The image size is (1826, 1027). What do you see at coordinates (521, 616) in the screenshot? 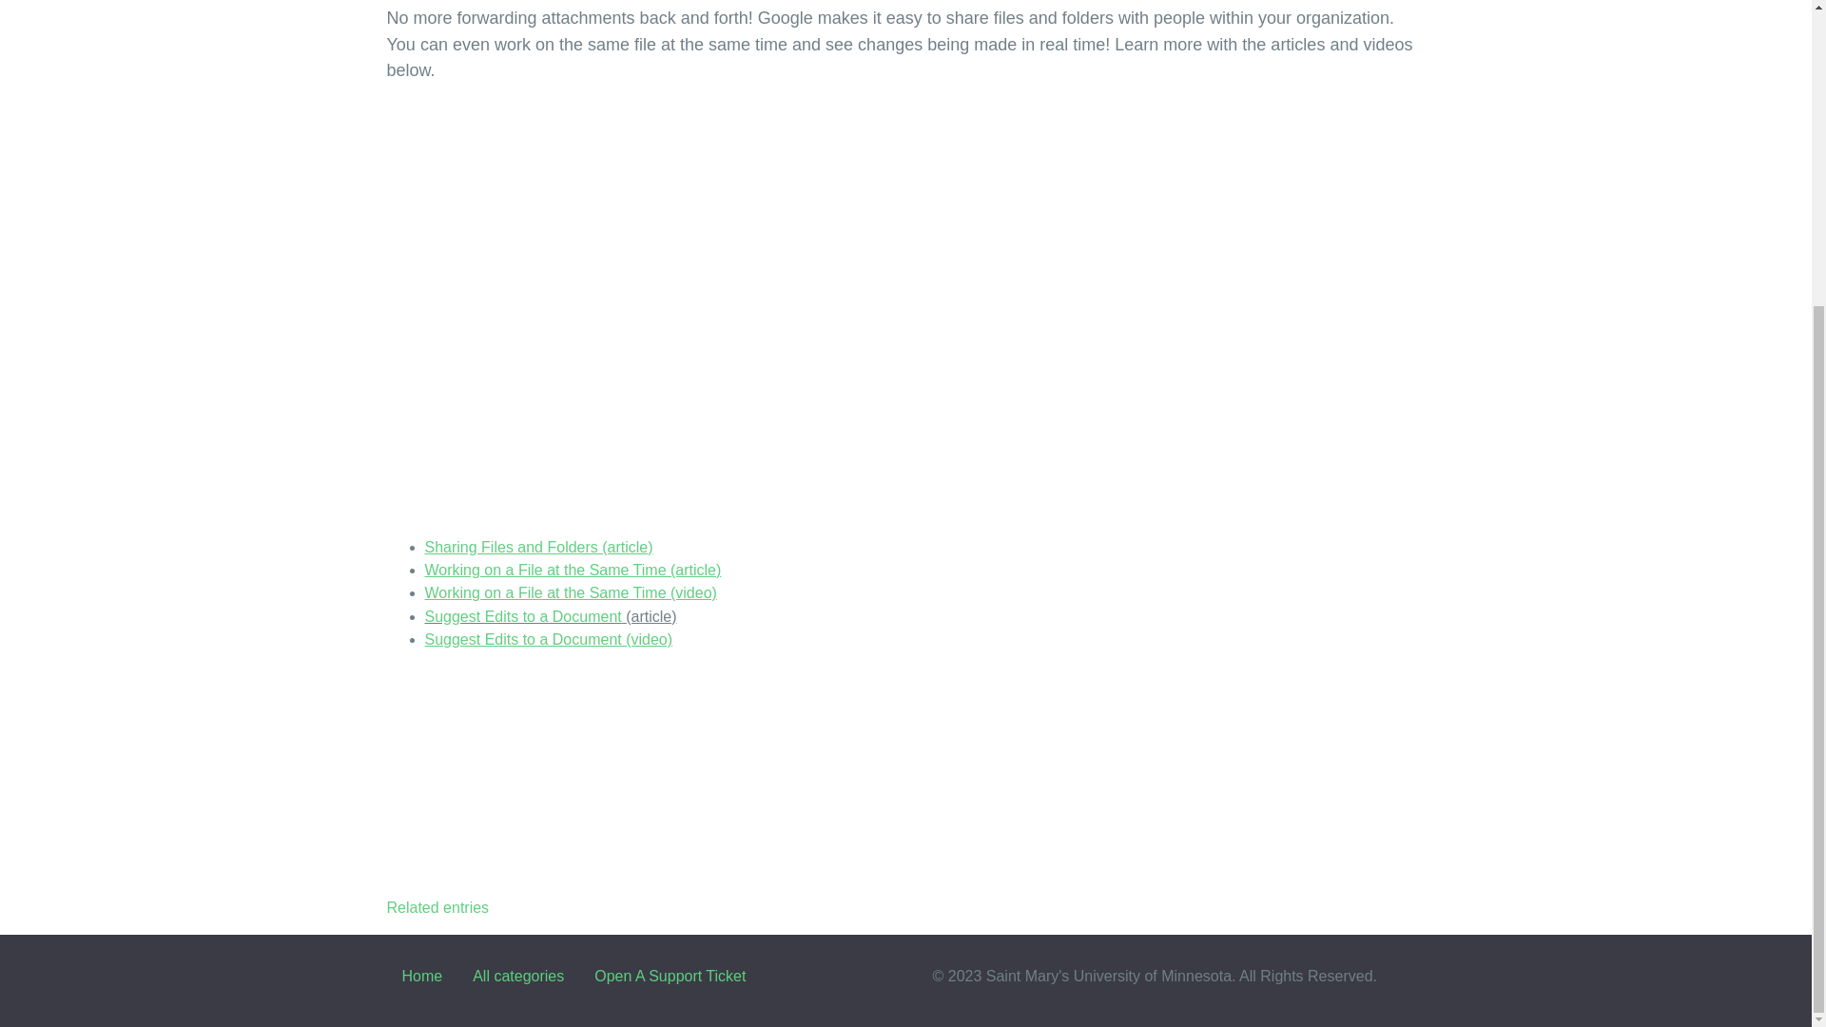
I see `Suggest Edits to a Document` at bounding box center [521, 616].